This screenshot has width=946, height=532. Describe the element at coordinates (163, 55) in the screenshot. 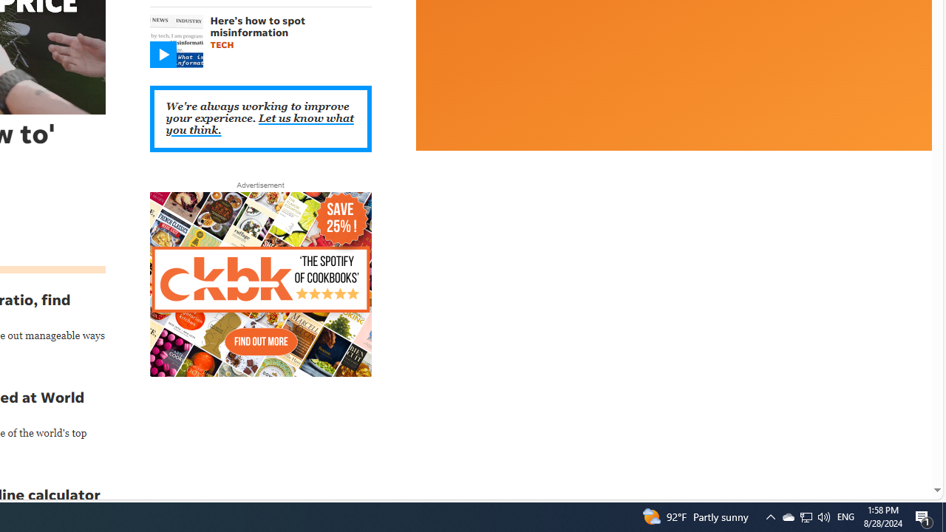

I see `Class: gnt_rc_svg` at that location.